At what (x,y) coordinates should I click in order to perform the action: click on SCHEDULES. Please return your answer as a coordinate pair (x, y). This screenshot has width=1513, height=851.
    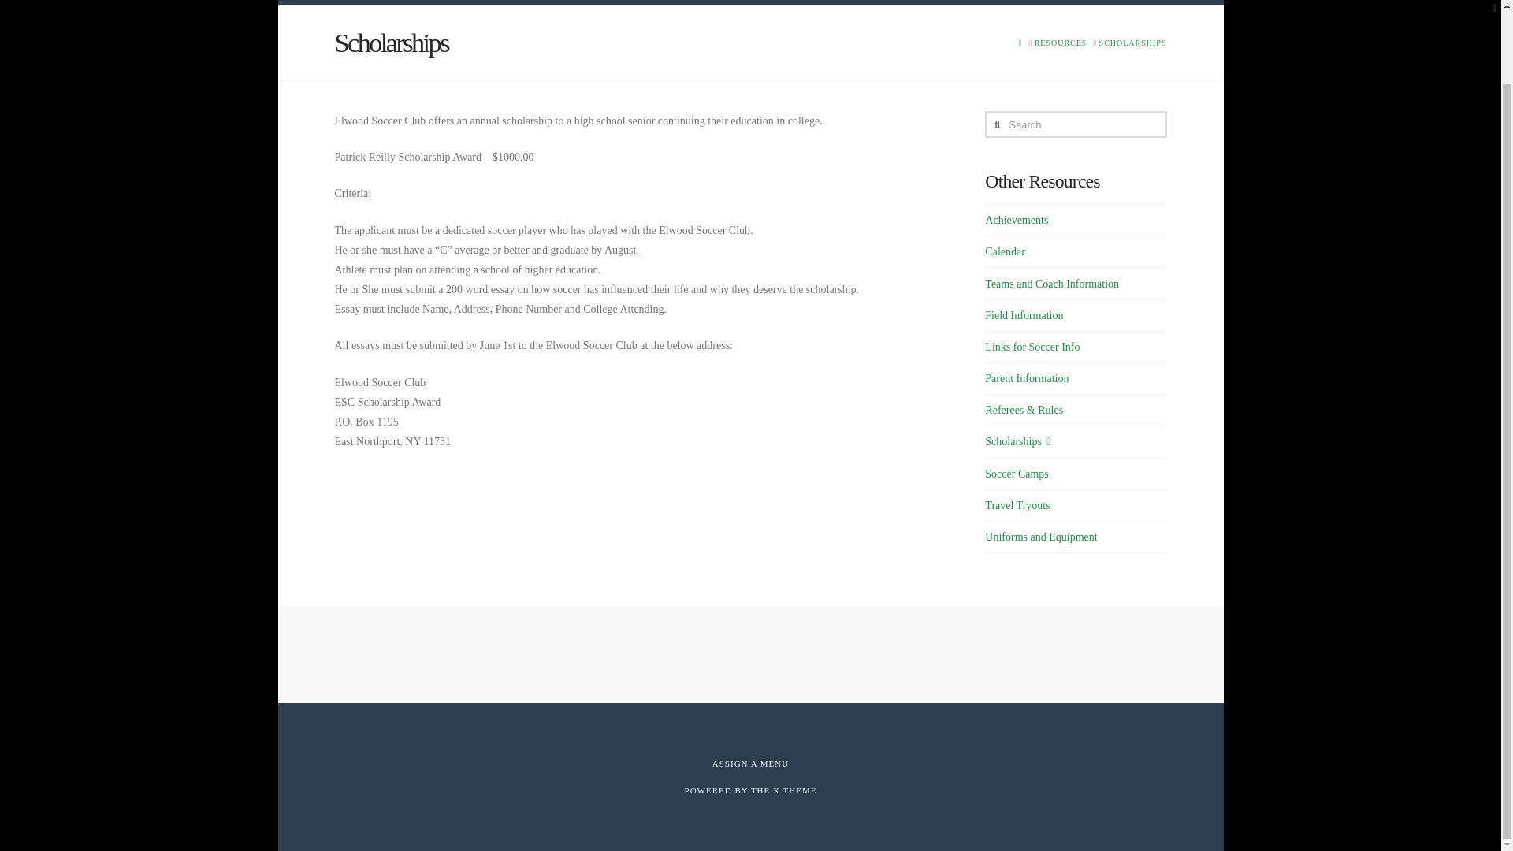
    Looking at the image, I should click on (717, 2).